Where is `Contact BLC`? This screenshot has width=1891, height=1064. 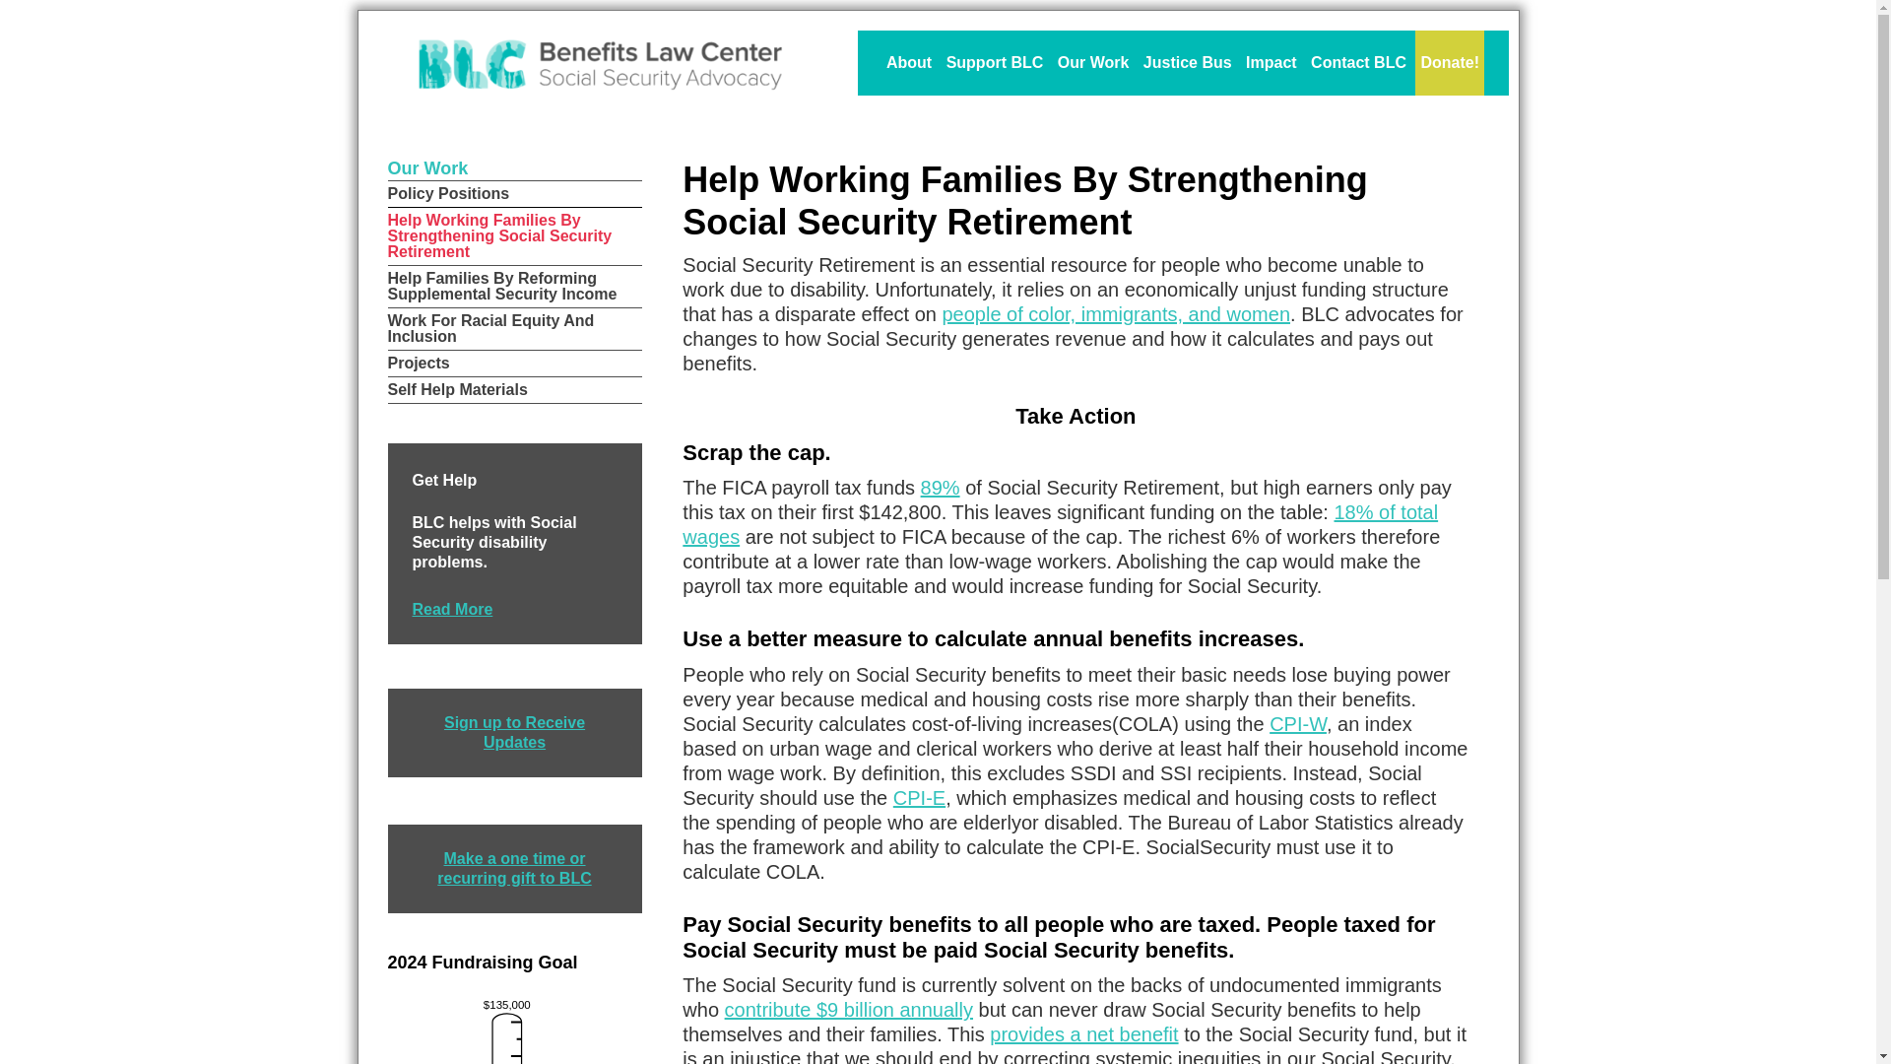 Contact BLC is located at coordinates (1358, 63).